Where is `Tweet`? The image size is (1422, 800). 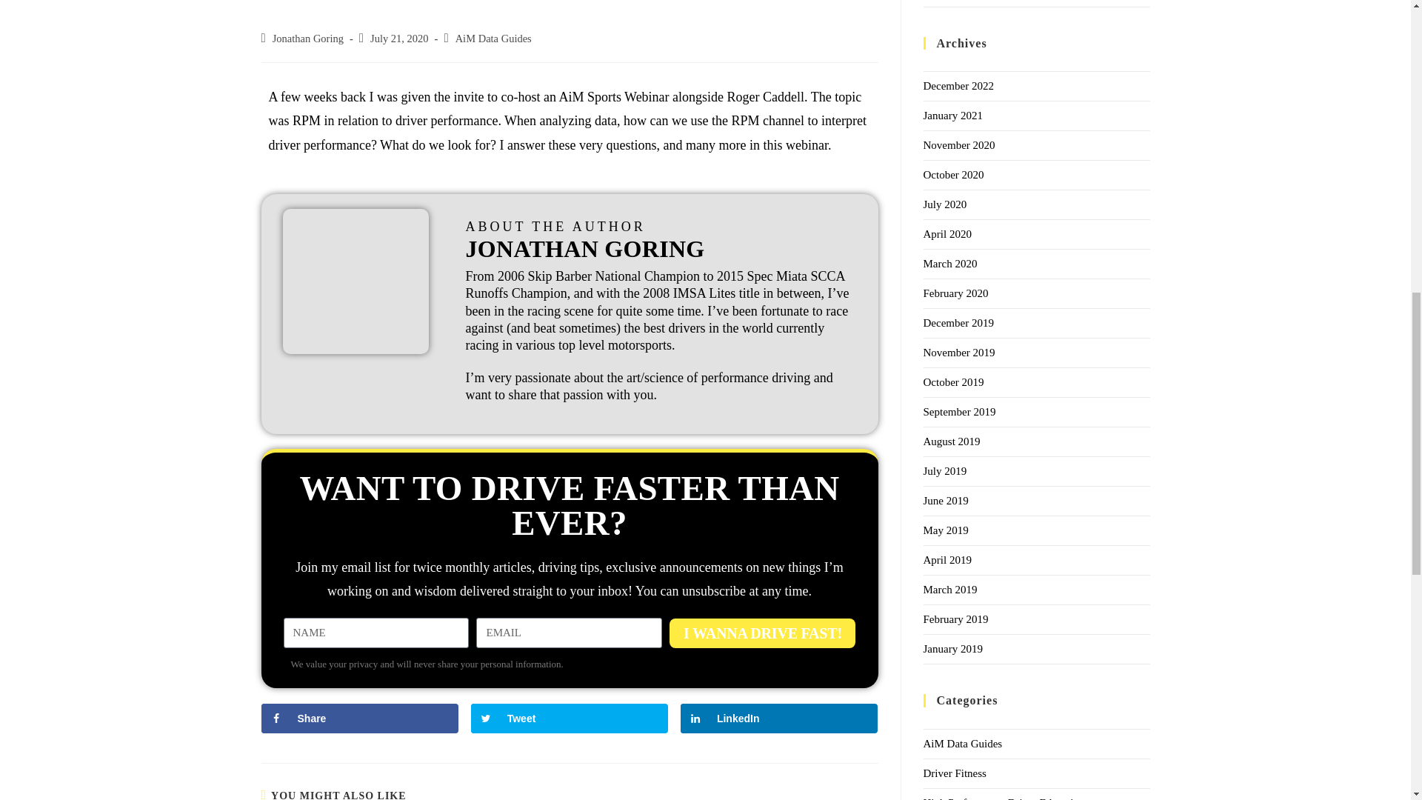
Tweet is located at coordinates (569, 719).